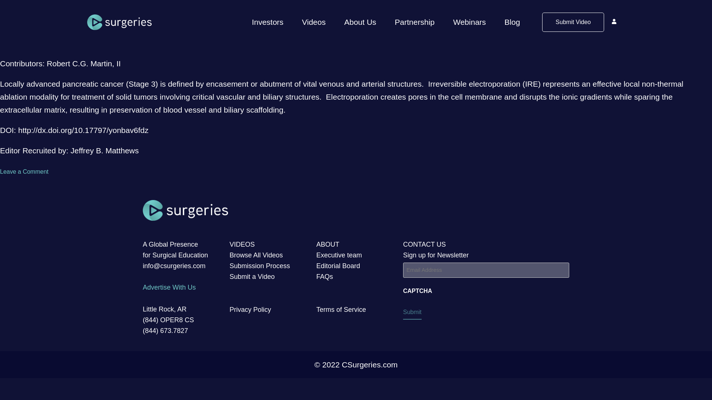  I want to click on Advertise With Us, so click(169, 287).